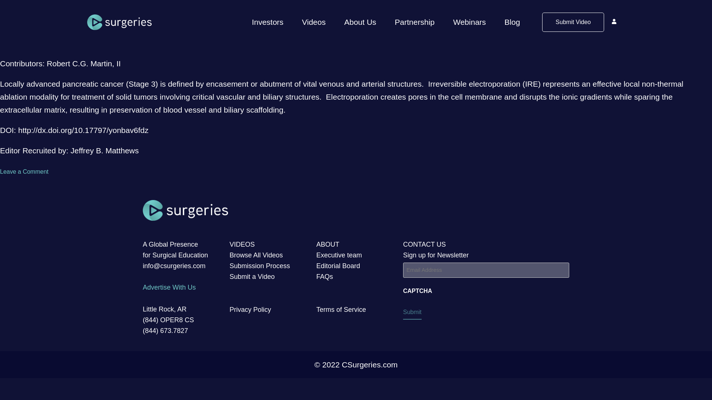  I want to click on Advertise With Us, so click(169, 287).